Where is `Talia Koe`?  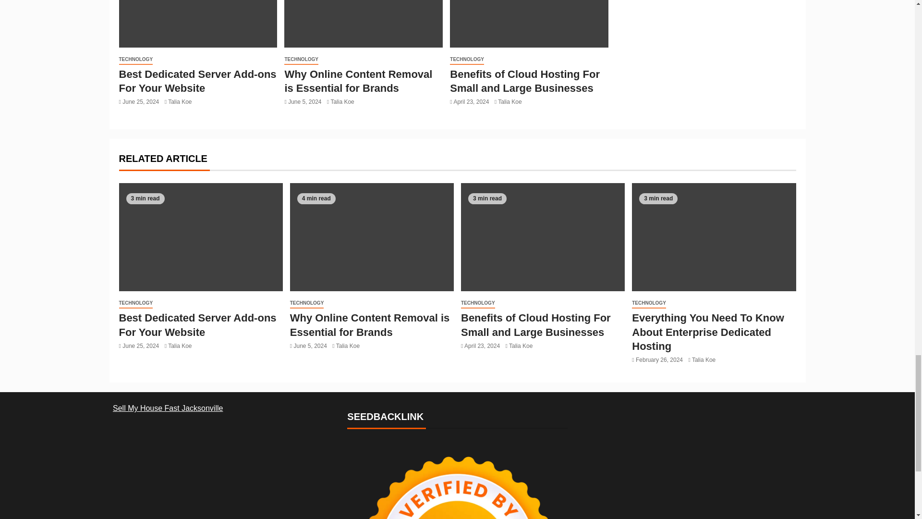
Talia Koe is located at coordinates (180, 102).